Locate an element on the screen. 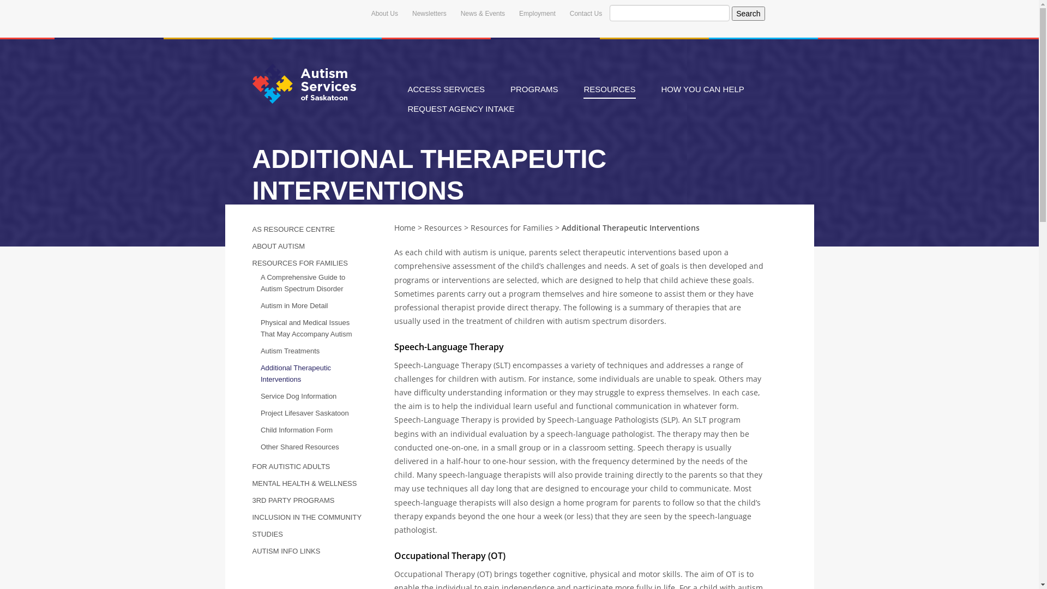 Image resolution: width=1047 pixels, height=589 pixels. AS RESOURCE CENTRE is located at coordinates (293, 229).